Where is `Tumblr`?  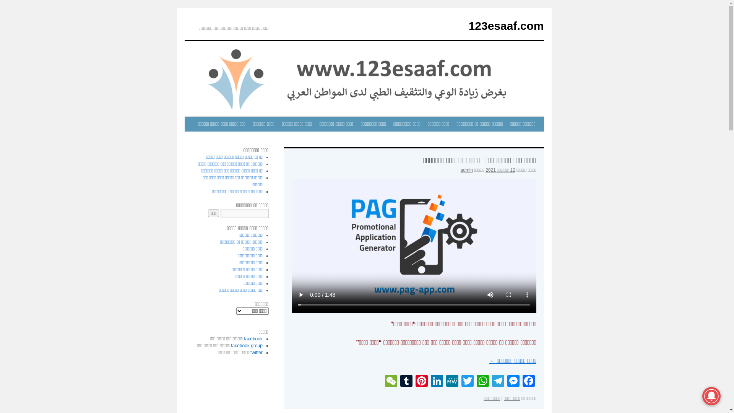 Tumblr is located at coordinates (406, 382).